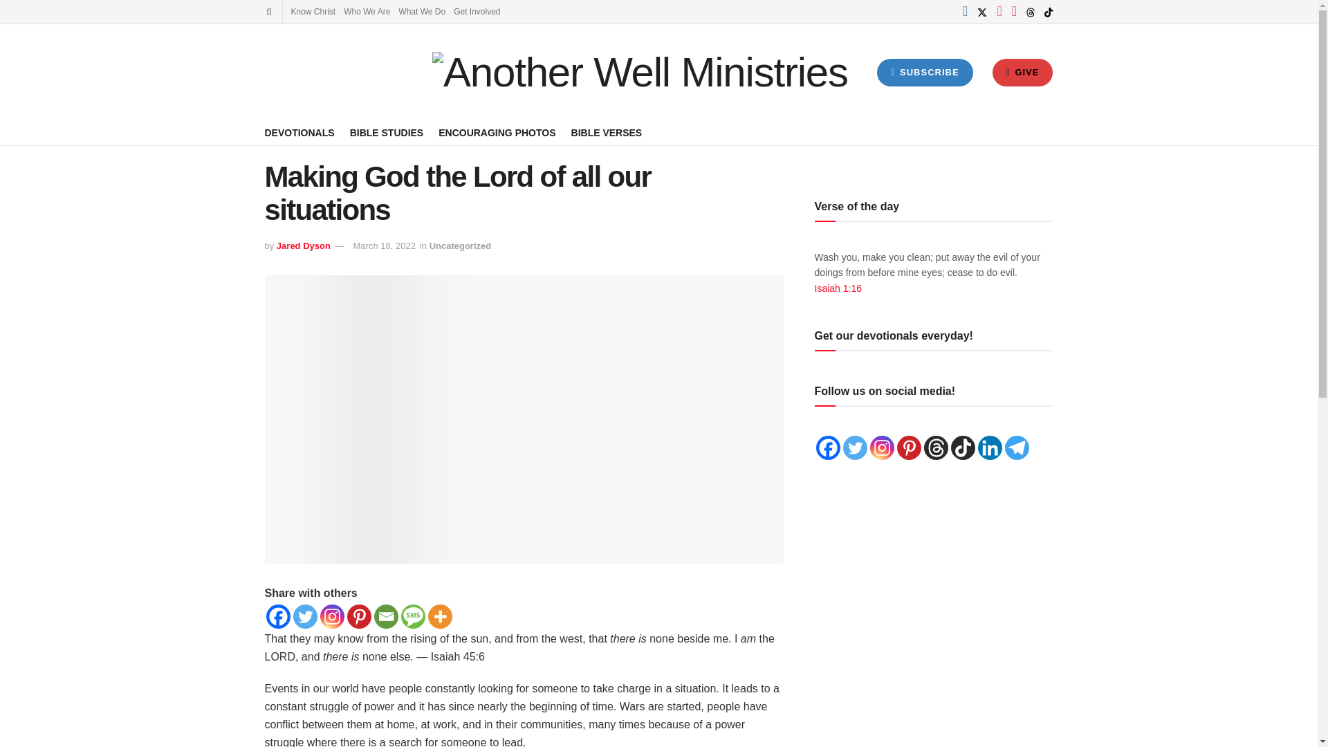 The height and width of the screenshot is (747, 1328). What do you see at coordinates (829, 448) in the screenshot?
I see `Facebook` at bounding box center [829, 448].